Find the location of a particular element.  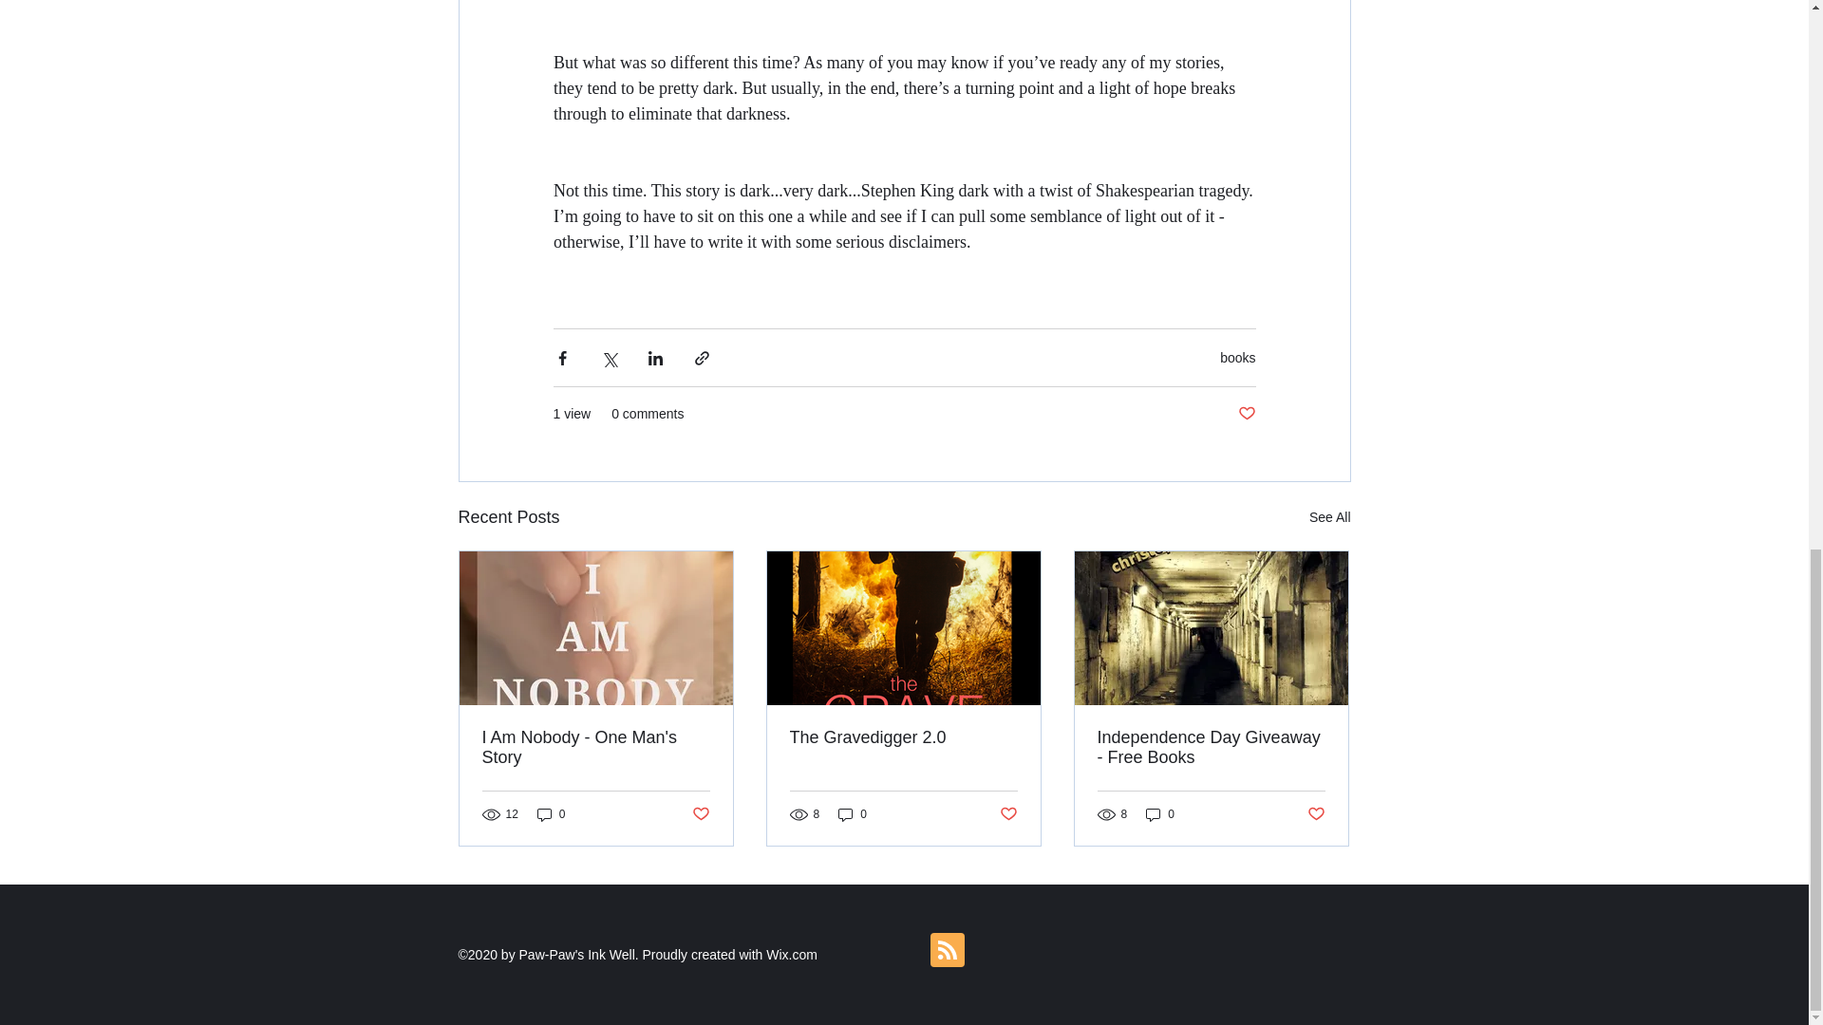

0 is located at coordinates (853, 814).